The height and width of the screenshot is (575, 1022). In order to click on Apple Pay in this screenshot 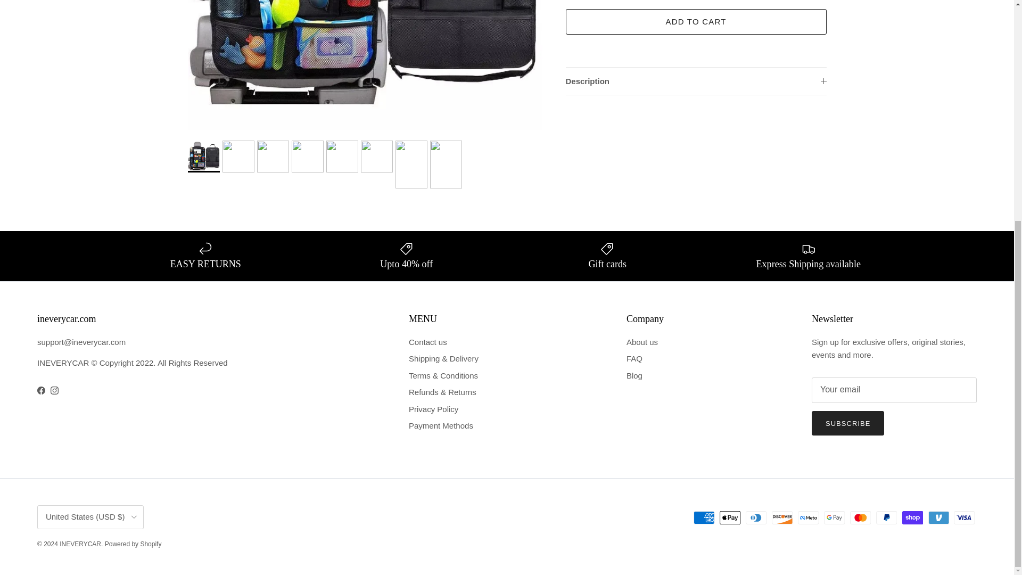, I will do `click(730, 517)`.